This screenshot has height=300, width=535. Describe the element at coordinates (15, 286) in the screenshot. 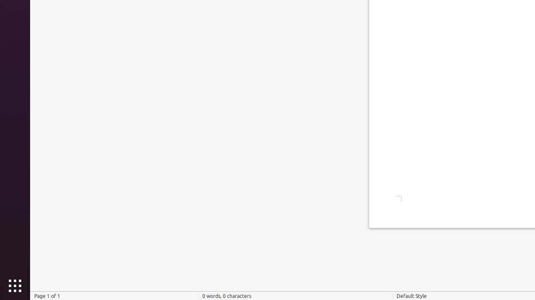

I see `Show Applications` at that location.